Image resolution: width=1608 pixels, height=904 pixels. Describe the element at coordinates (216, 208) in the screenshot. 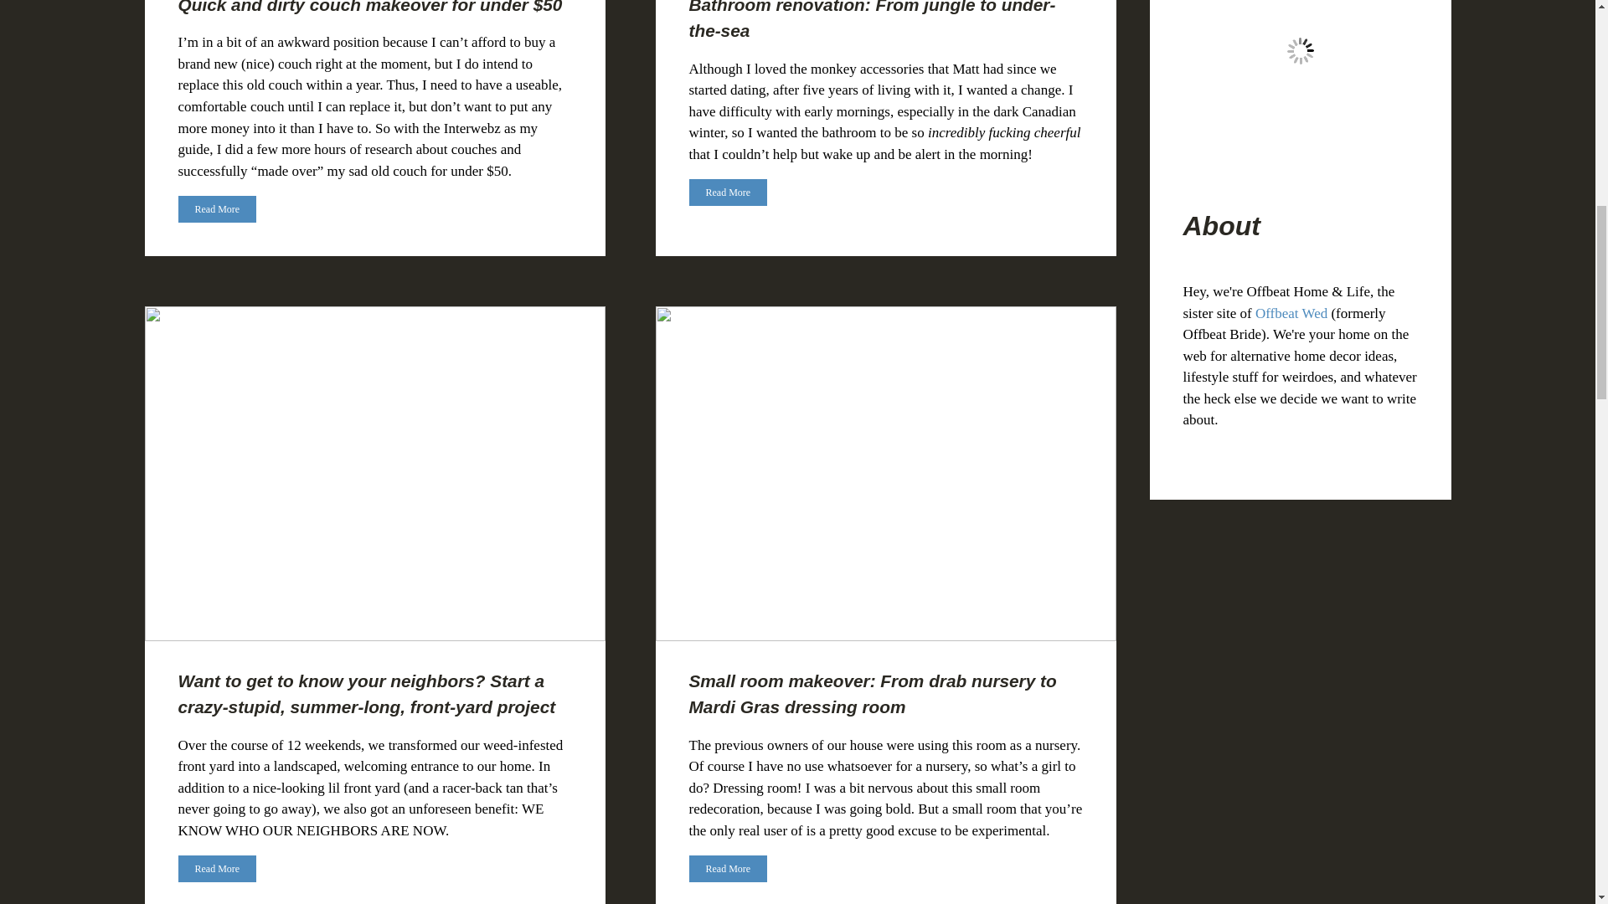

I see `Read More` at that location.